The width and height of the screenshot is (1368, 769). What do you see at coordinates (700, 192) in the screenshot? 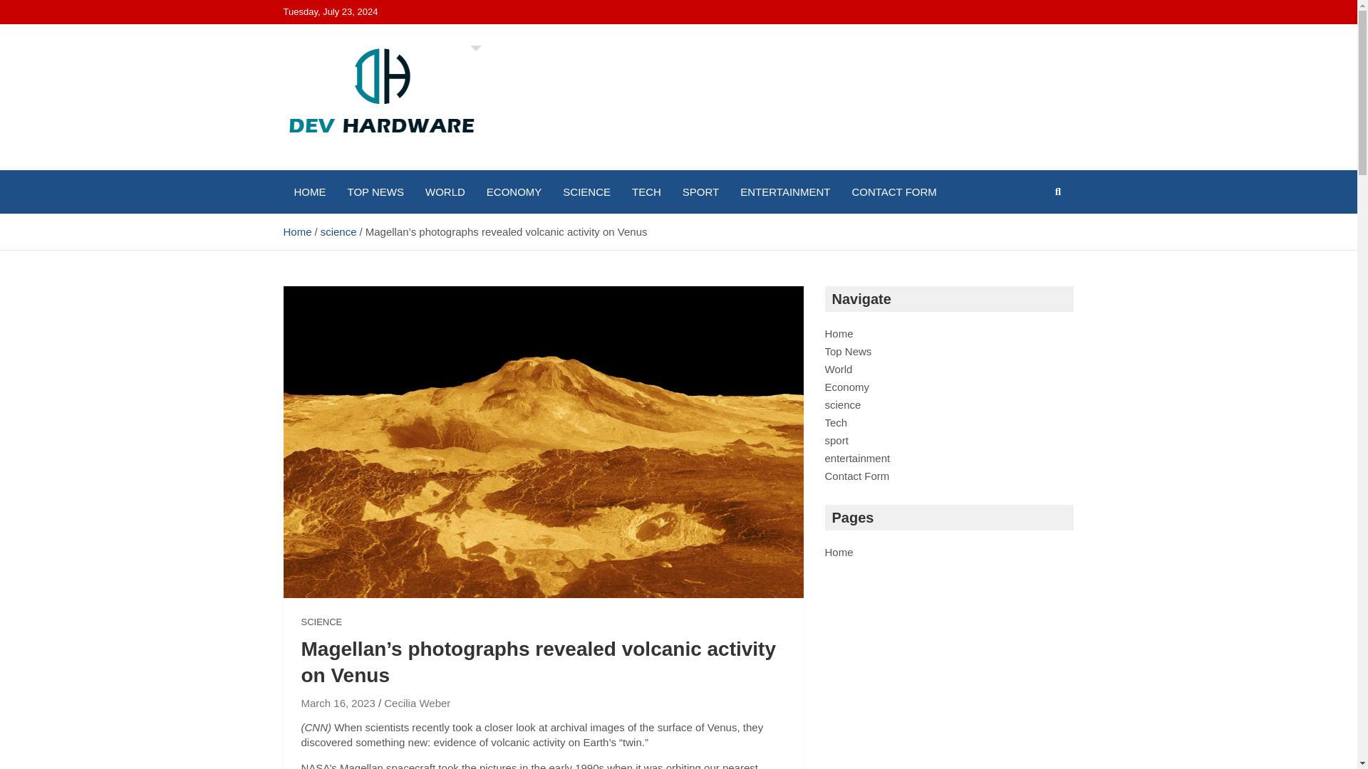
I see `SPORT` at bounding box center [700, 192].